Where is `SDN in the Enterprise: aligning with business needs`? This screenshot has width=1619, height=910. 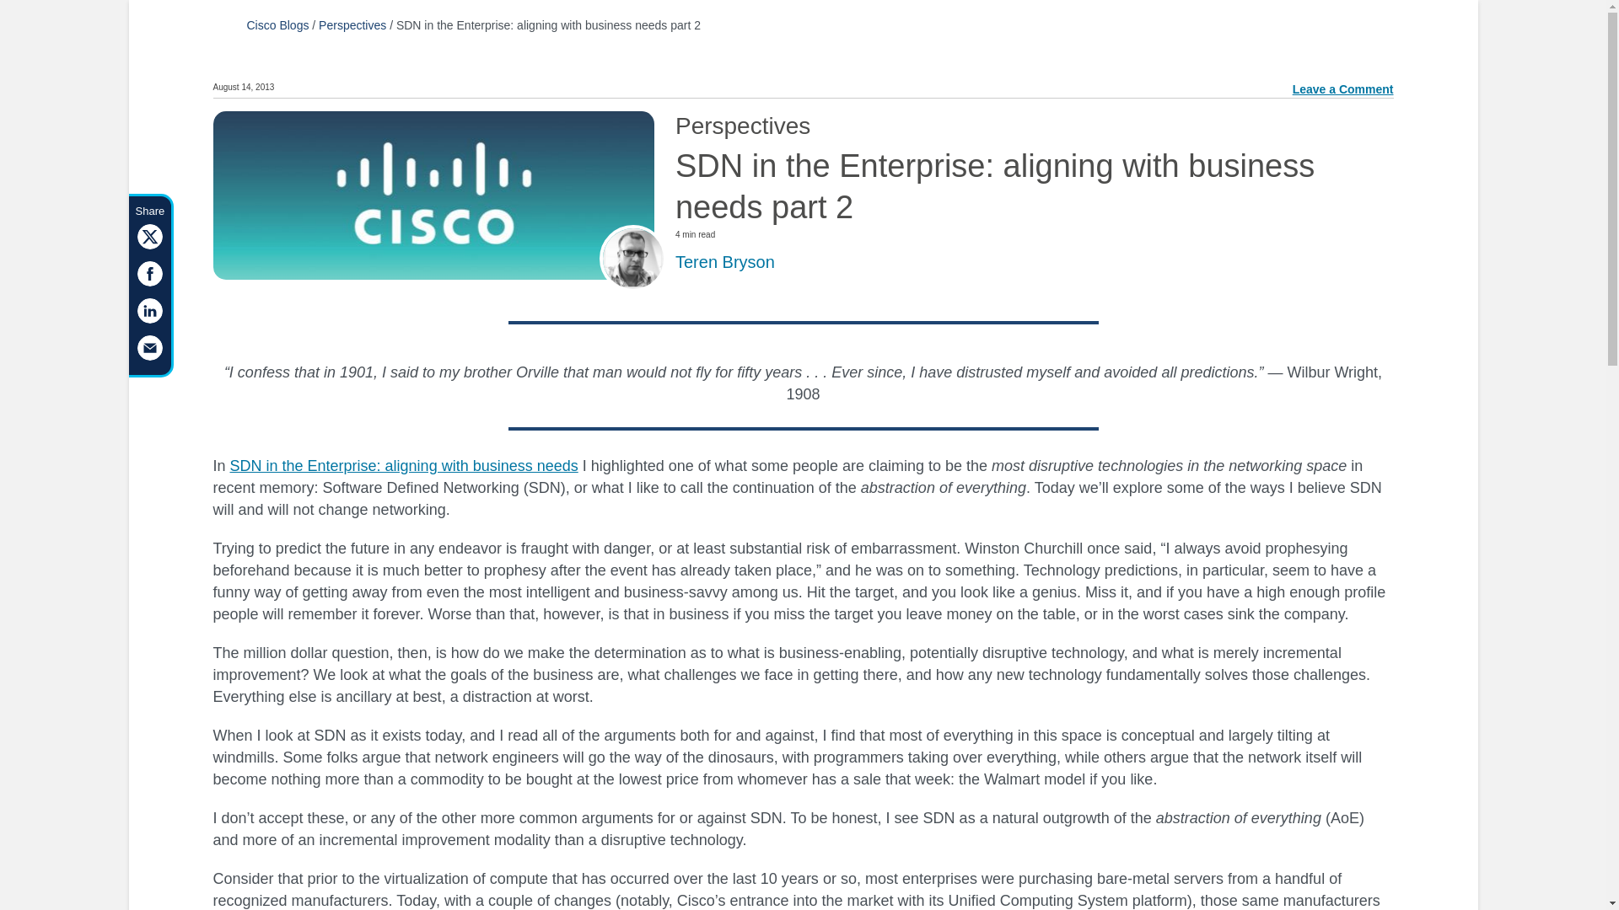 SDN in the Enterprise: aligning with business needs is located at coordinates (403, 465).